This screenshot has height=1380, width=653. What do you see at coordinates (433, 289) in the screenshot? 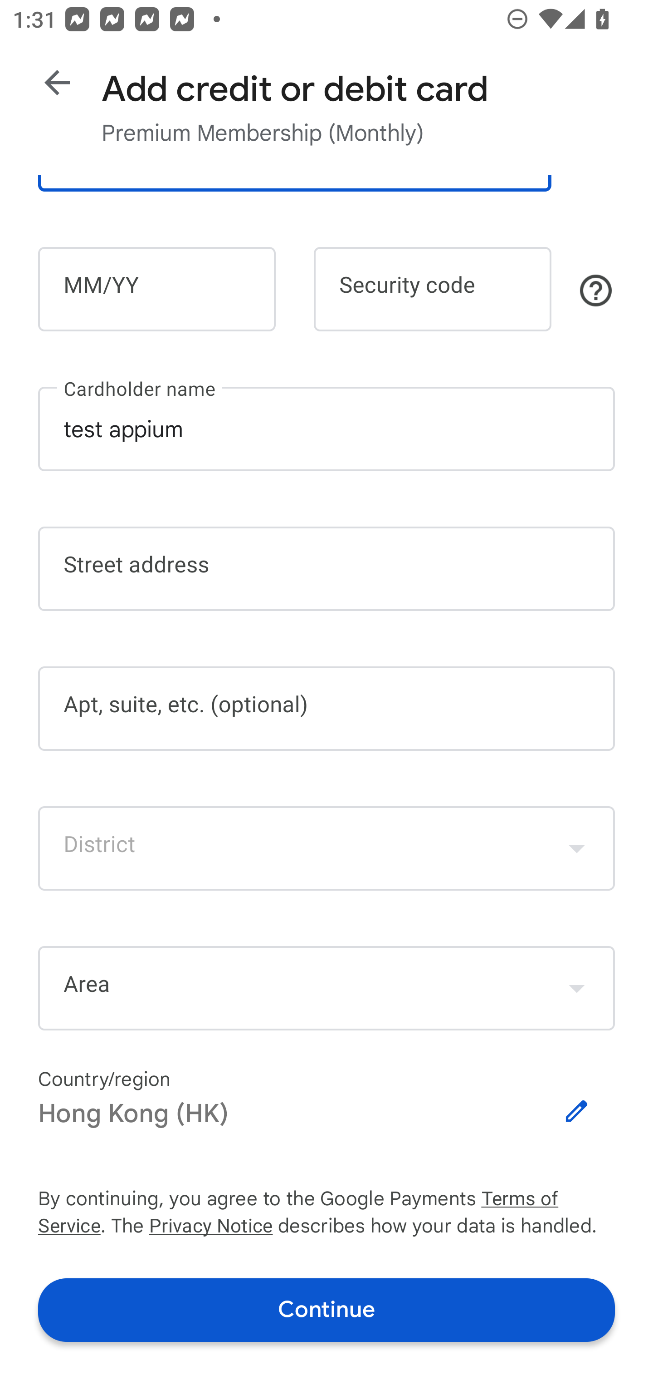
I see `Security code` at bounding box center [433, 289].